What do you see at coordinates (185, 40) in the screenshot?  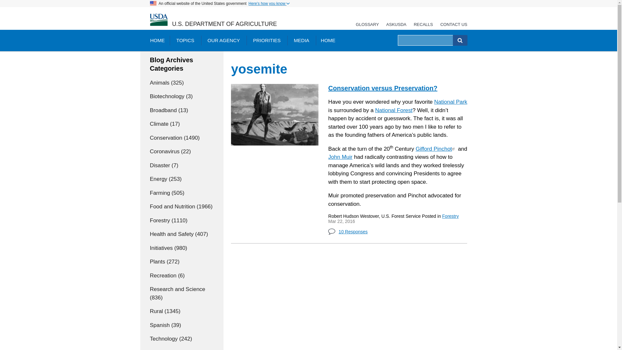 I see `TOPICS` at bounding box center [185, 40].